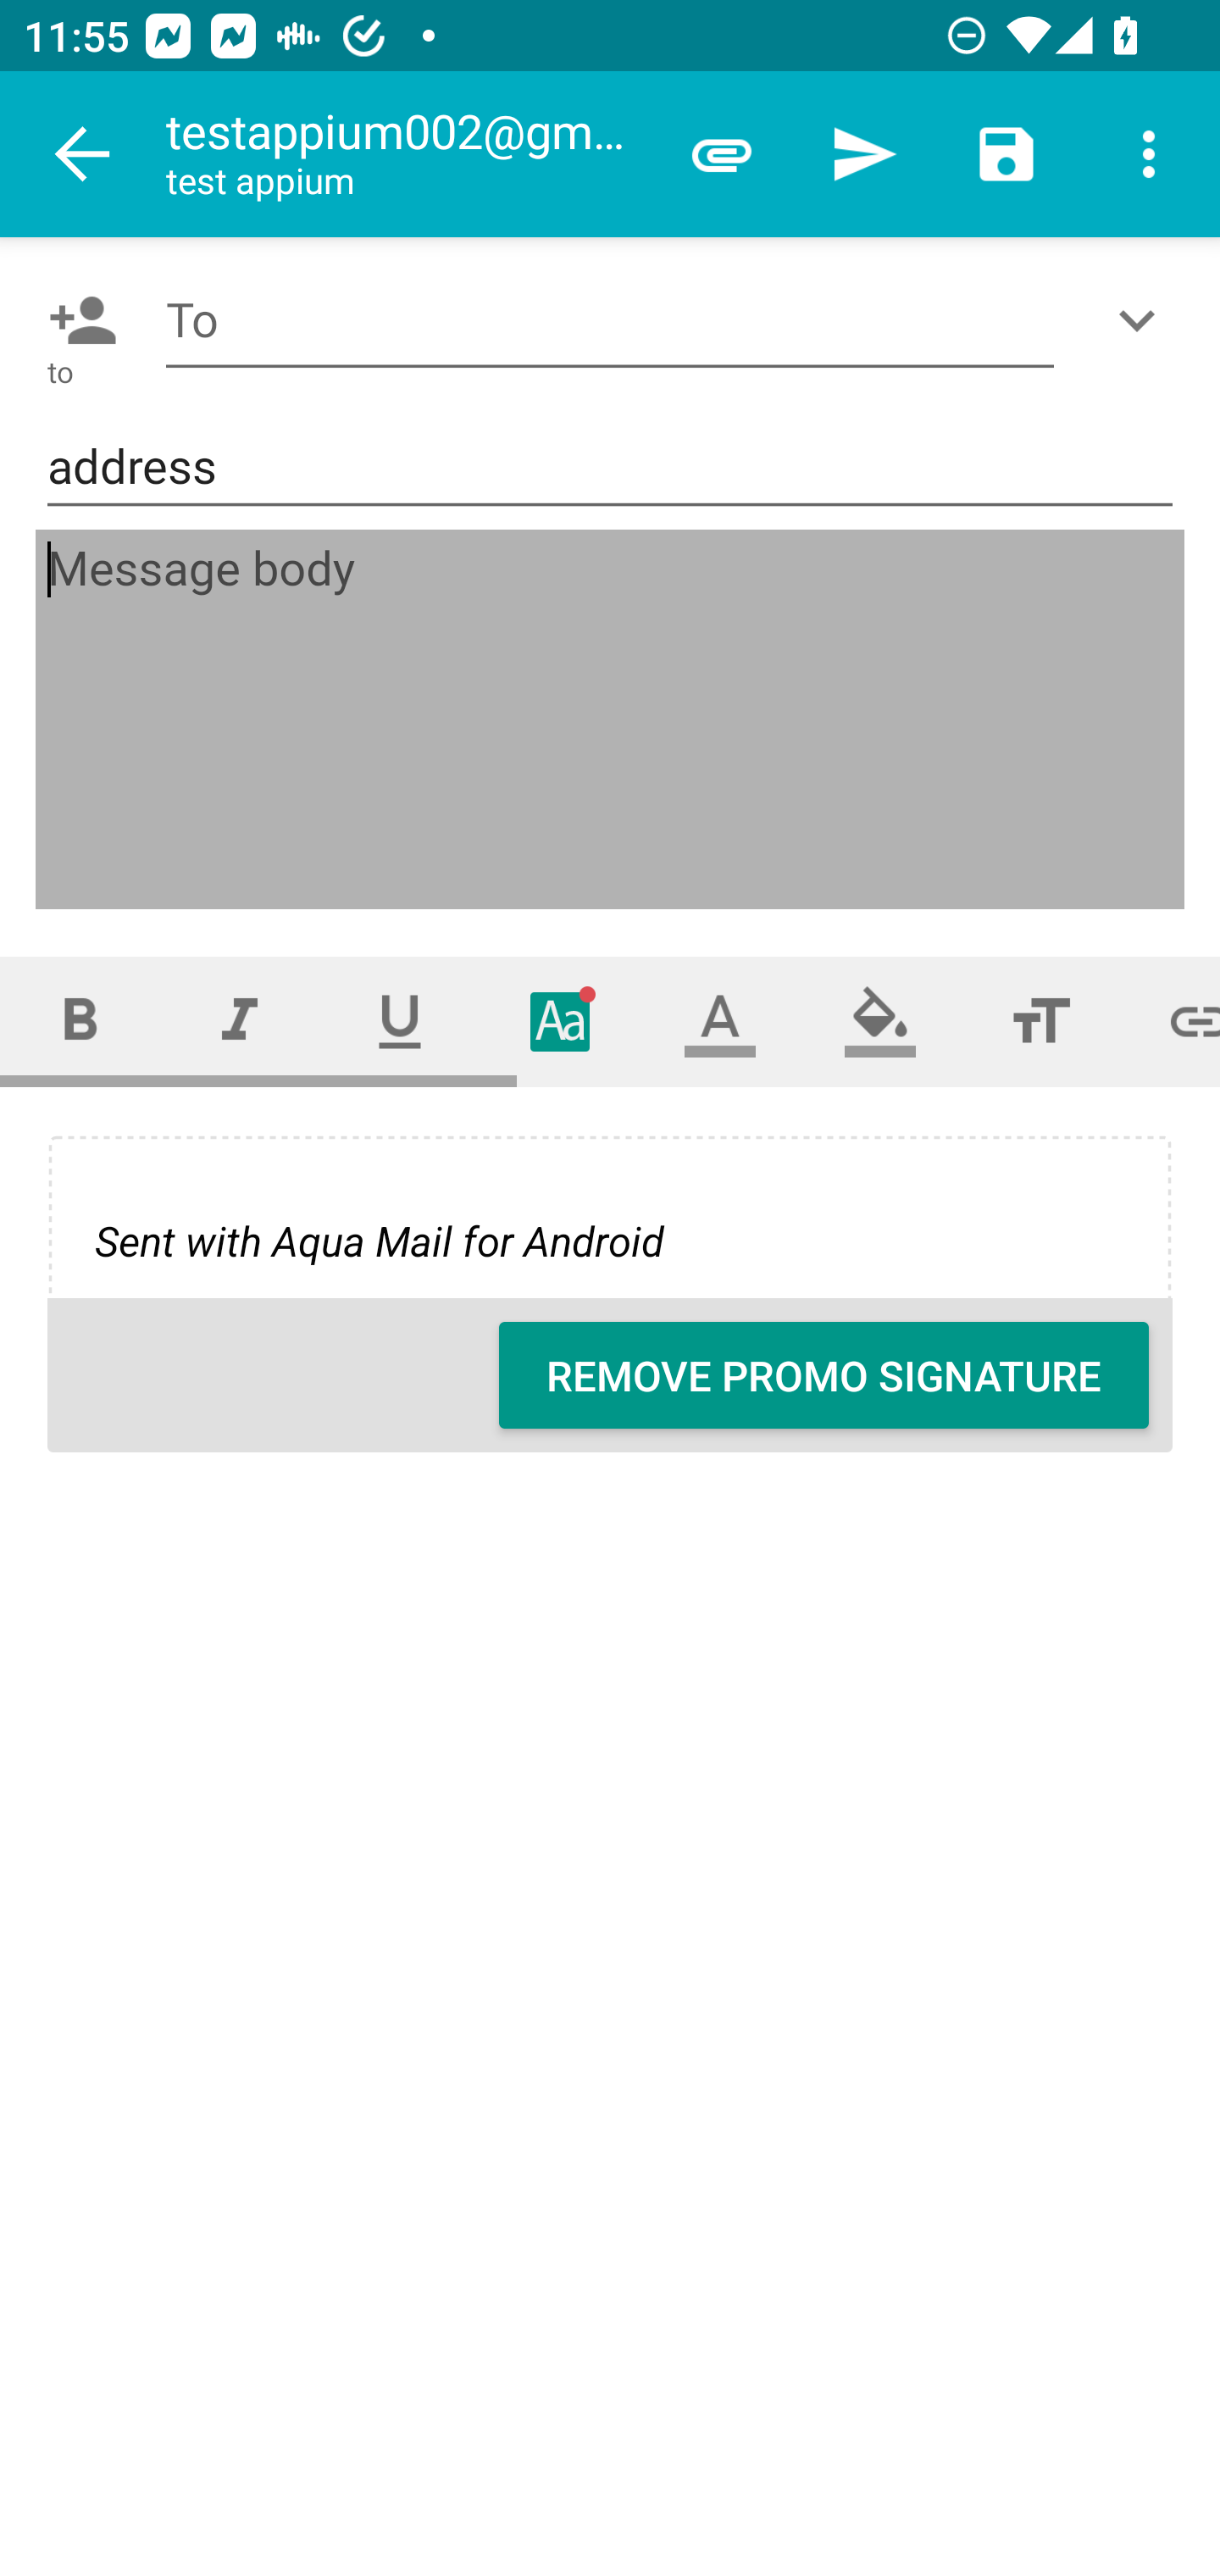 The image size is (1220, 2576). I want to click on Font size, so click(1040, 1020).